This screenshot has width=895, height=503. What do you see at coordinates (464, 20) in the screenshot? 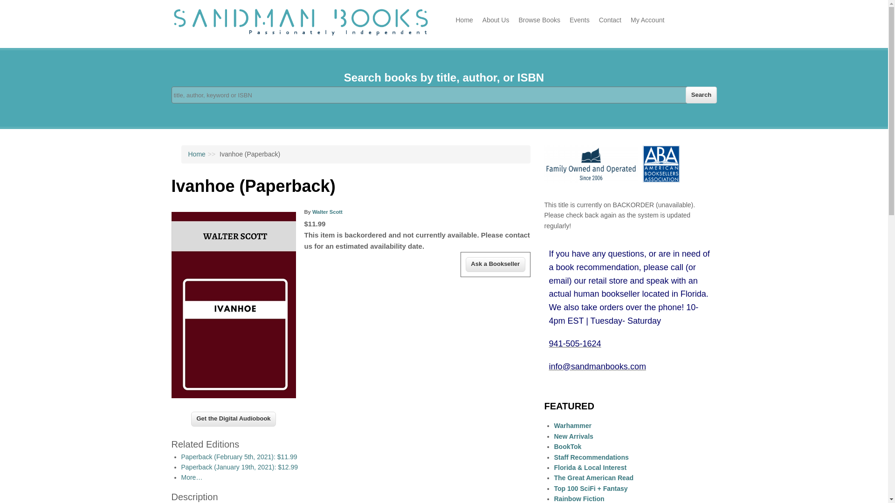
I see `Home` at bounding box center [464, 20].